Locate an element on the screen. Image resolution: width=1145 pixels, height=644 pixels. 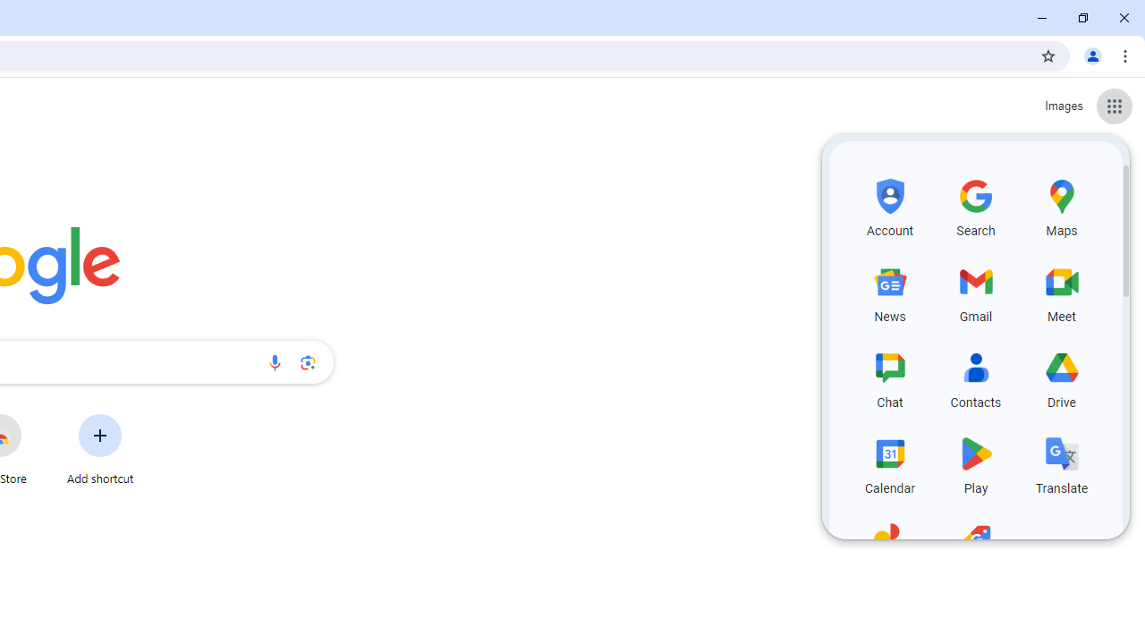
Chat, row 3 of 5 and column 1 of 3 in the first section is located at coordinates (889, 377).